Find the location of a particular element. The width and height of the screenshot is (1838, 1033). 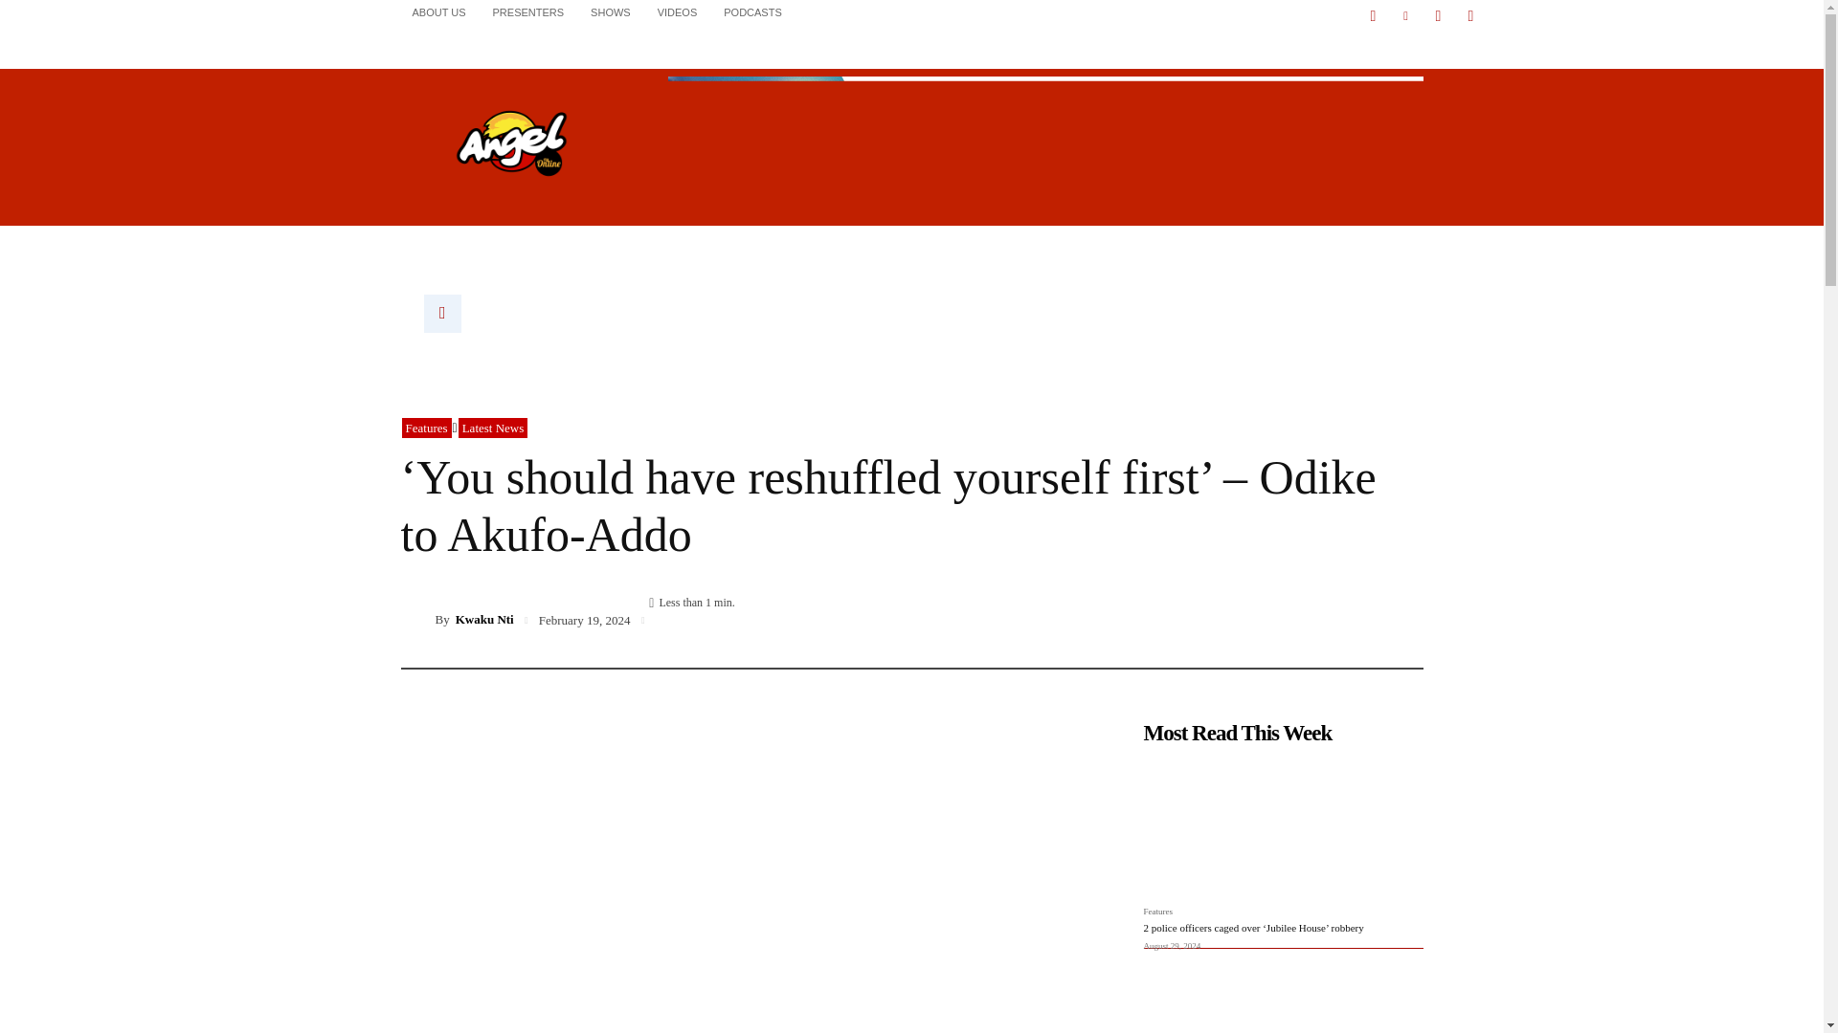

SHOWS is located at coordinates (611, 11).